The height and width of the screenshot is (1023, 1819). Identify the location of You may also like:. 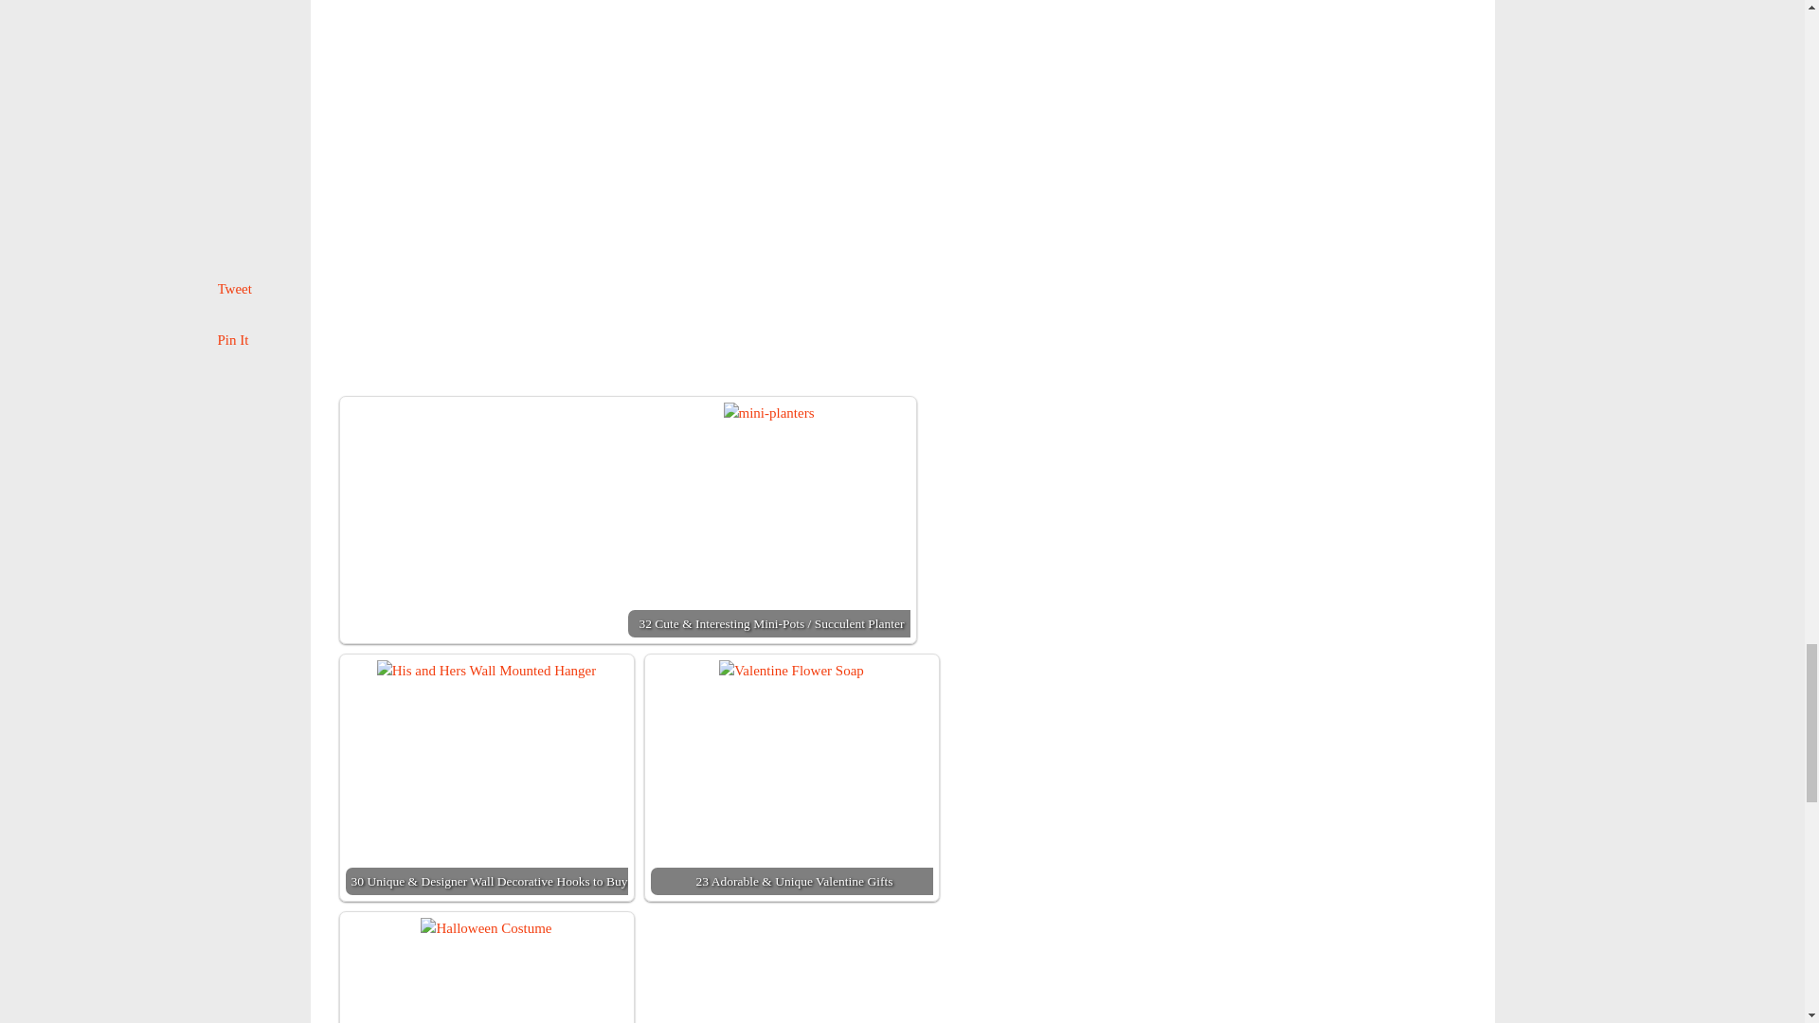
(474, 78).